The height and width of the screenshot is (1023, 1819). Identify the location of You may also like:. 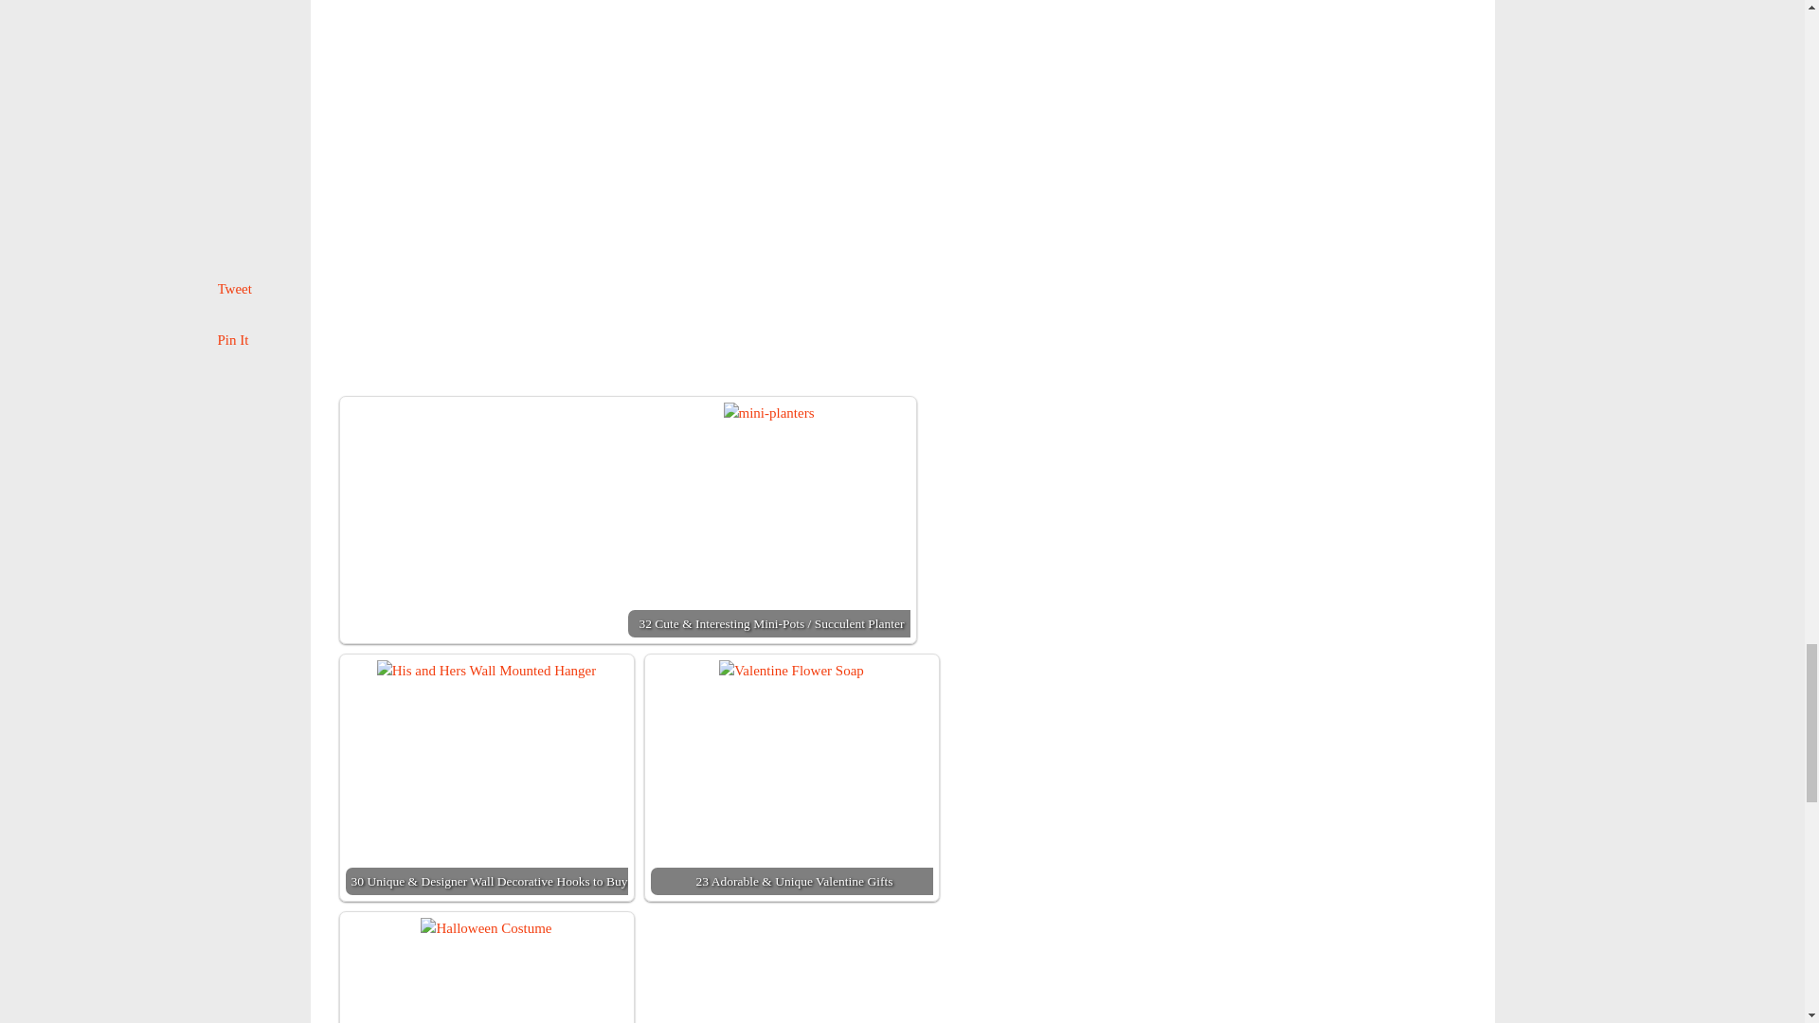
(474, 78).